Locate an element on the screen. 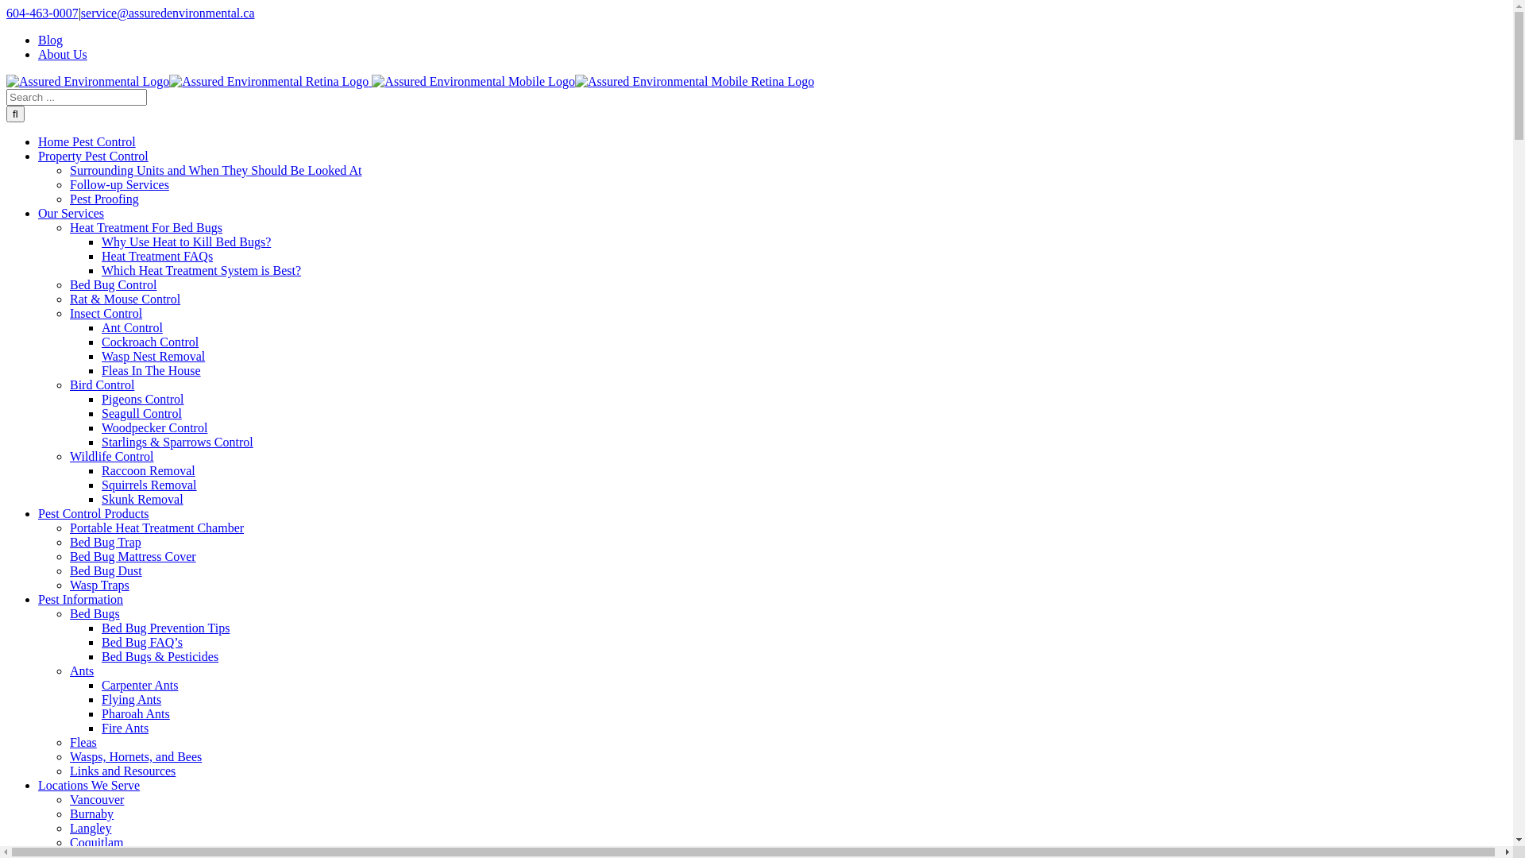 This screenshot has height=858, width=1525. Ants is located at coordinates (82, 671).